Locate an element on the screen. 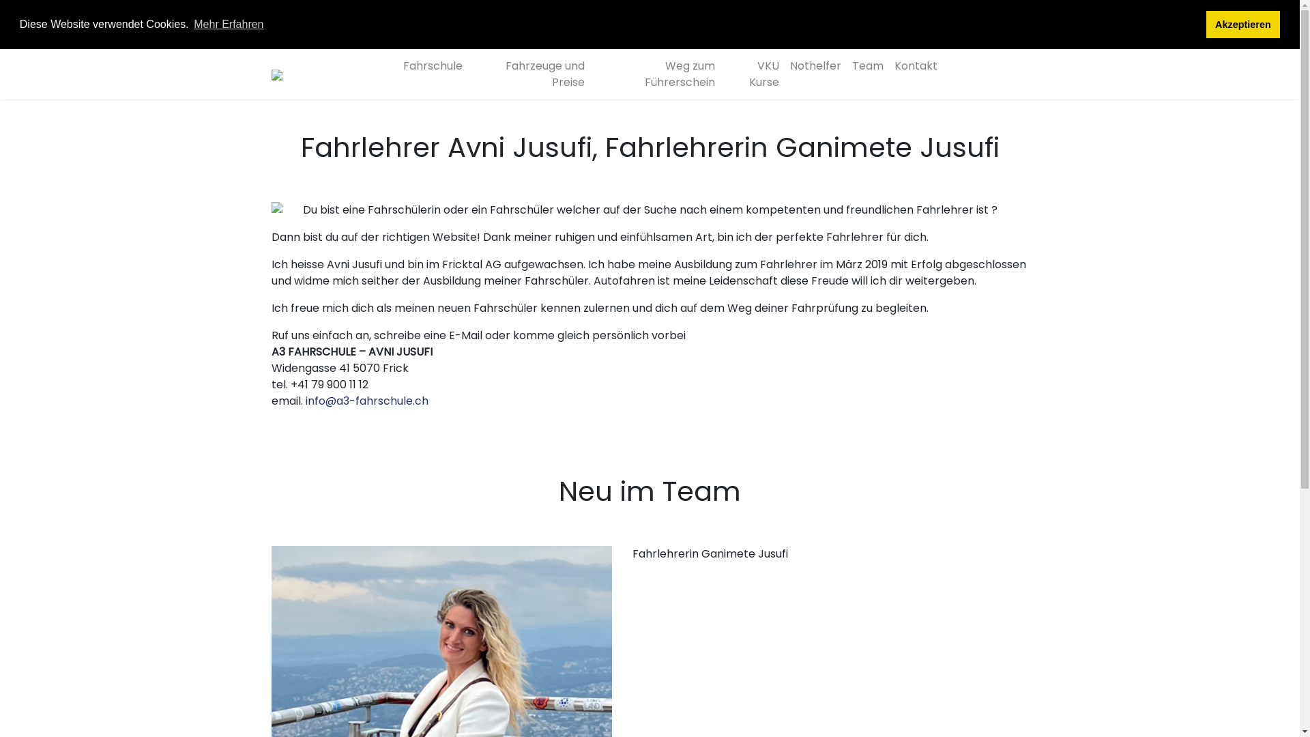  Fahrzeuge und Preise is located at coordinates (529, 74).